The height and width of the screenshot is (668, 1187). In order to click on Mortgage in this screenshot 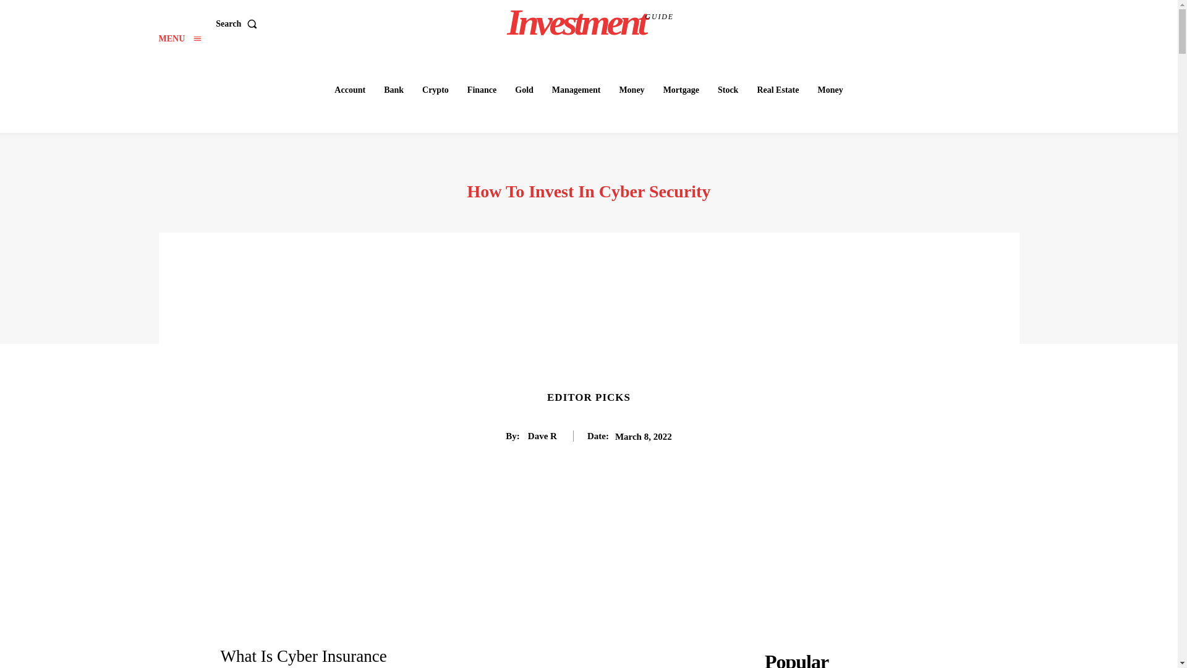, I will do `click(681, 90)`.